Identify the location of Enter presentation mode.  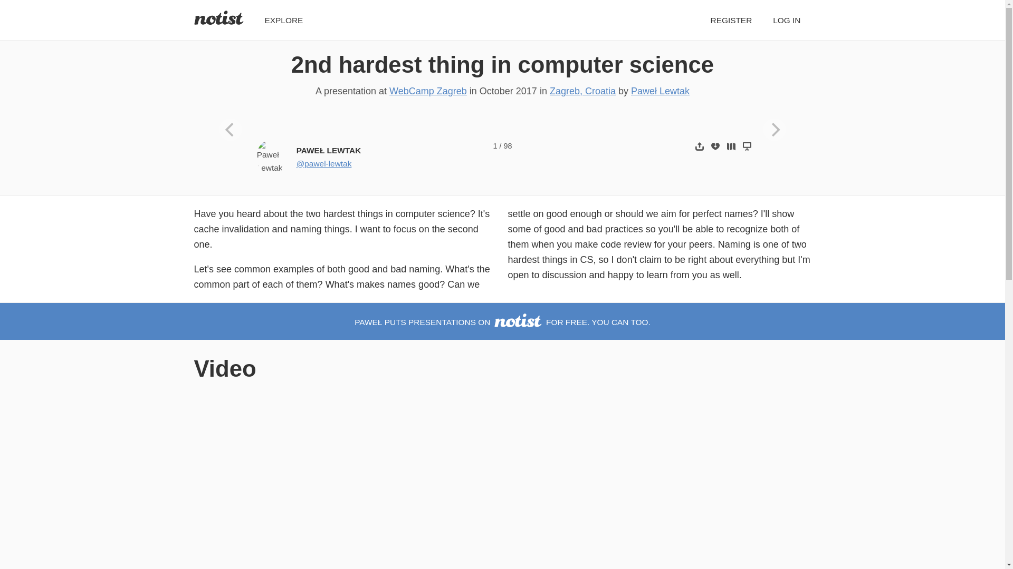
(747, 146).